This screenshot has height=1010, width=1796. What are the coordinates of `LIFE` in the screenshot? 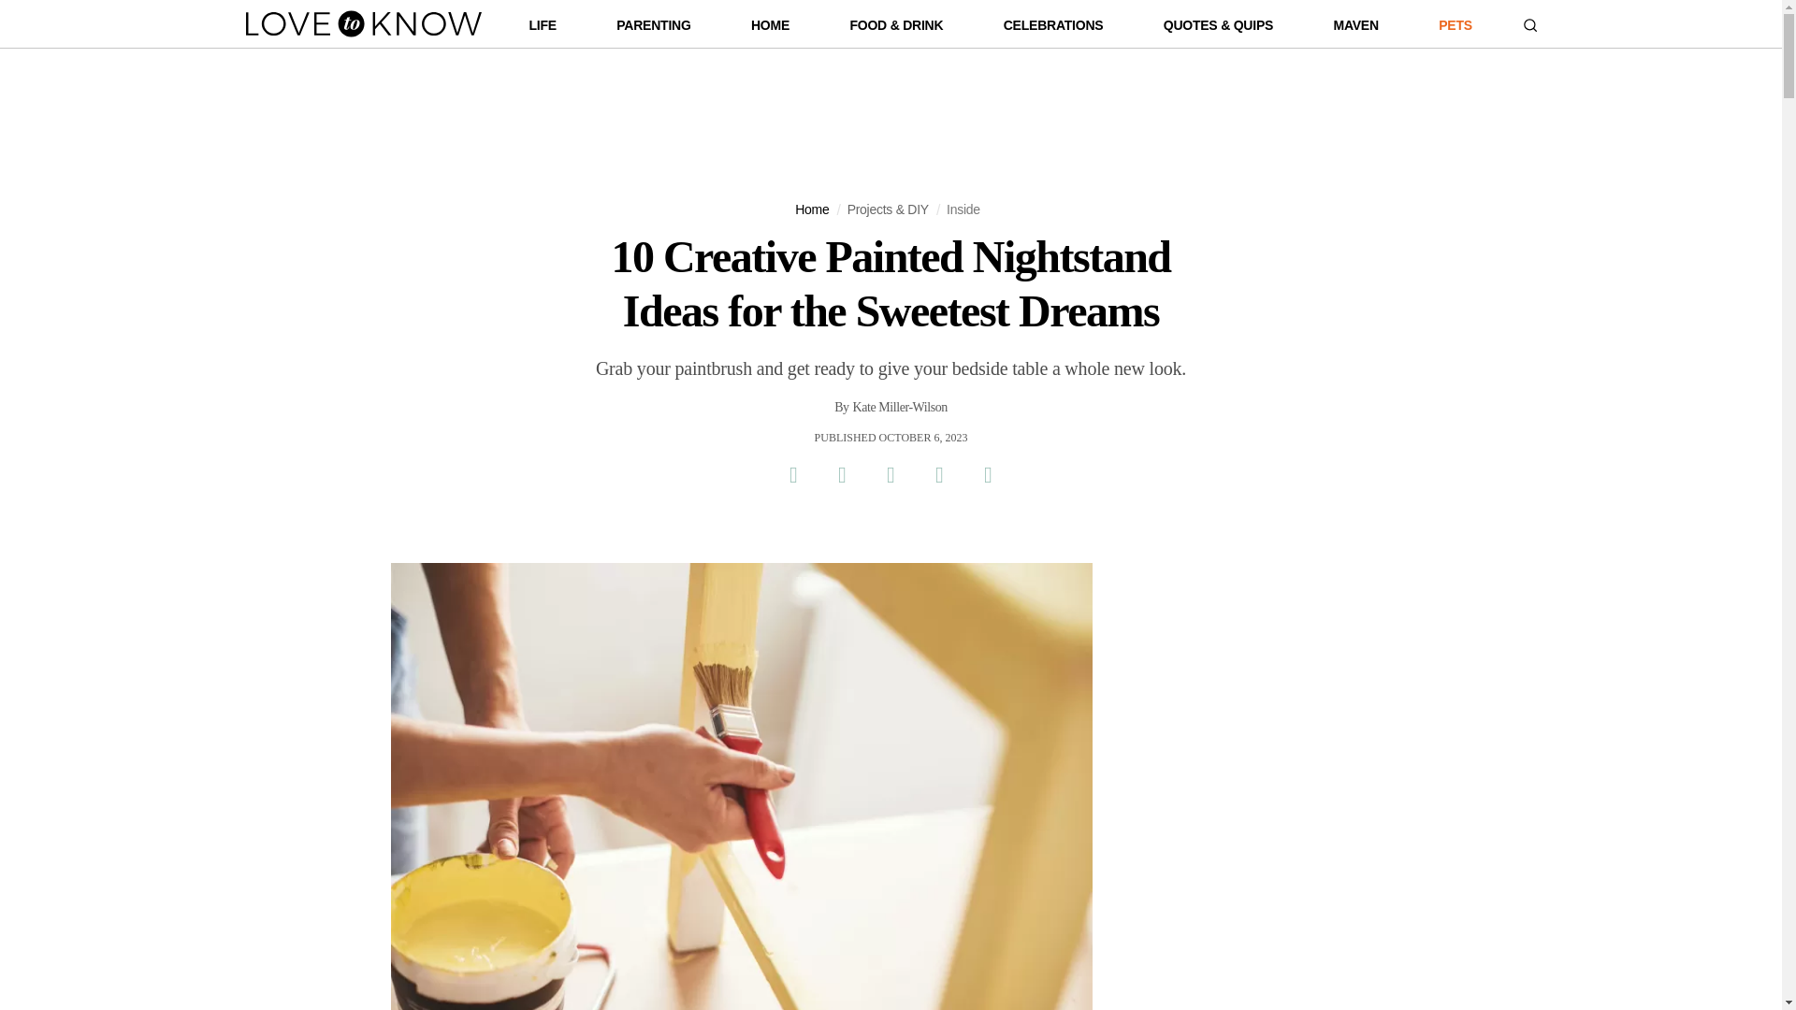 It's located at (543, 29).